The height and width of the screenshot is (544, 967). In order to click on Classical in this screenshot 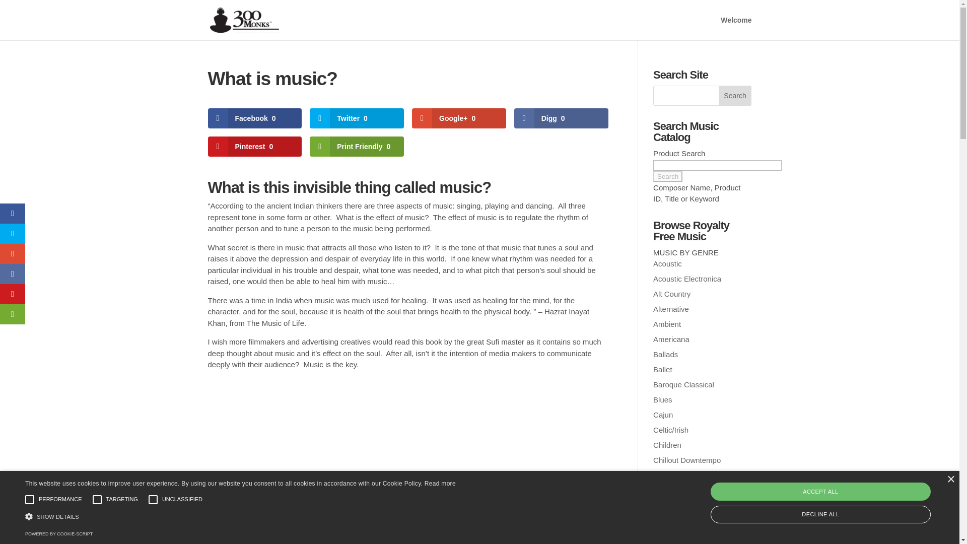, I will do `click(668, 490)`.